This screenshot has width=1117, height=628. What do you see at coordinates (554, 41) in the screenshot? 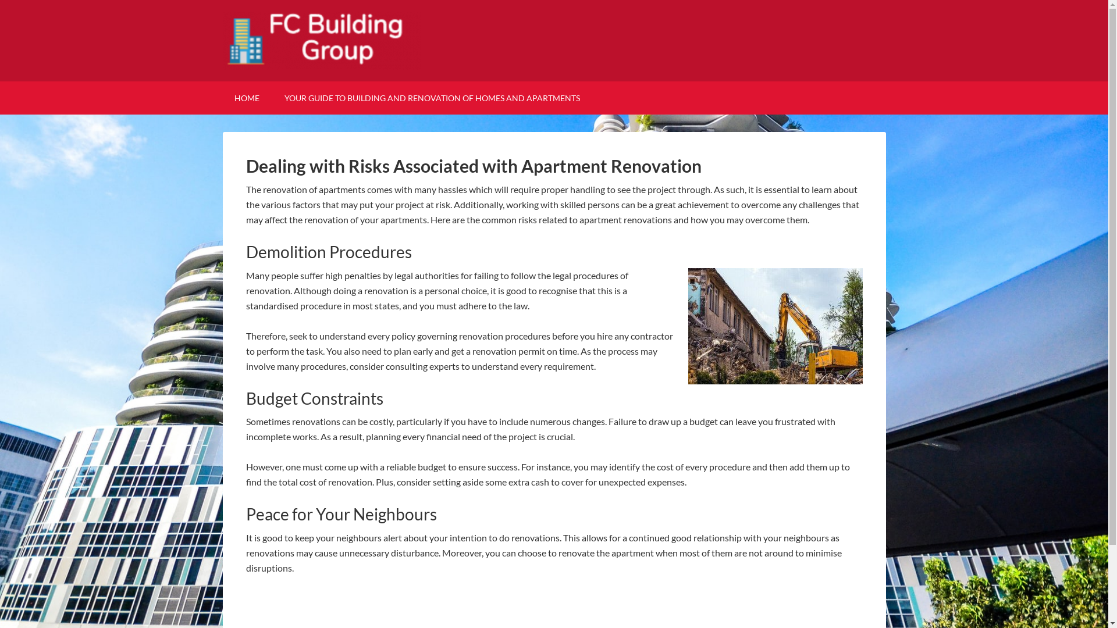
I see `FCBUILDINGGROUP.COM.AU` at bounding box center [554, 41].